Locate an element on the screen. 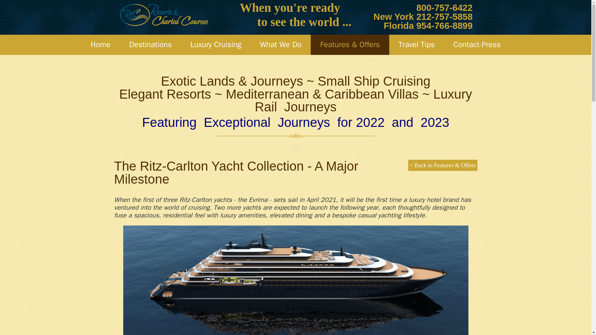 The width and height of the screenshot is (596, 335). Travel Tips is located at coordinates (417, 45).